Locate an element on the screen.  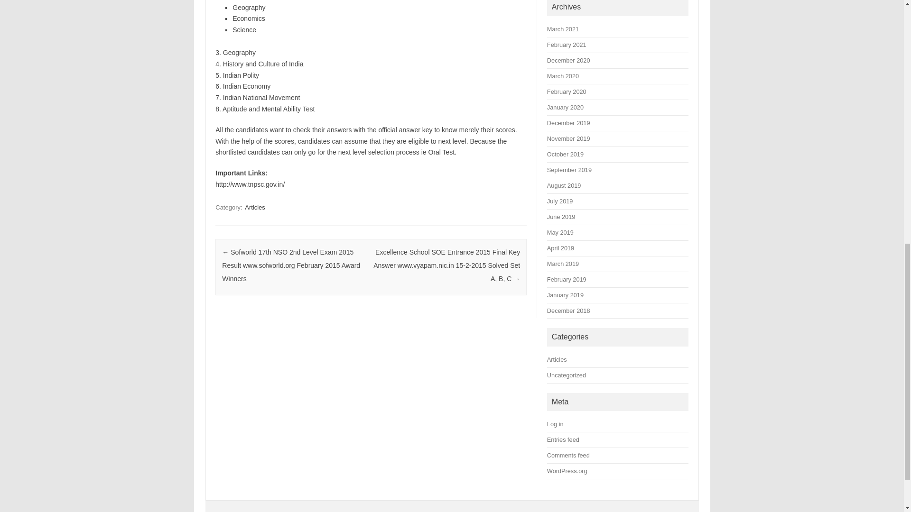
April 2019 is located at coordinates (560, 248).